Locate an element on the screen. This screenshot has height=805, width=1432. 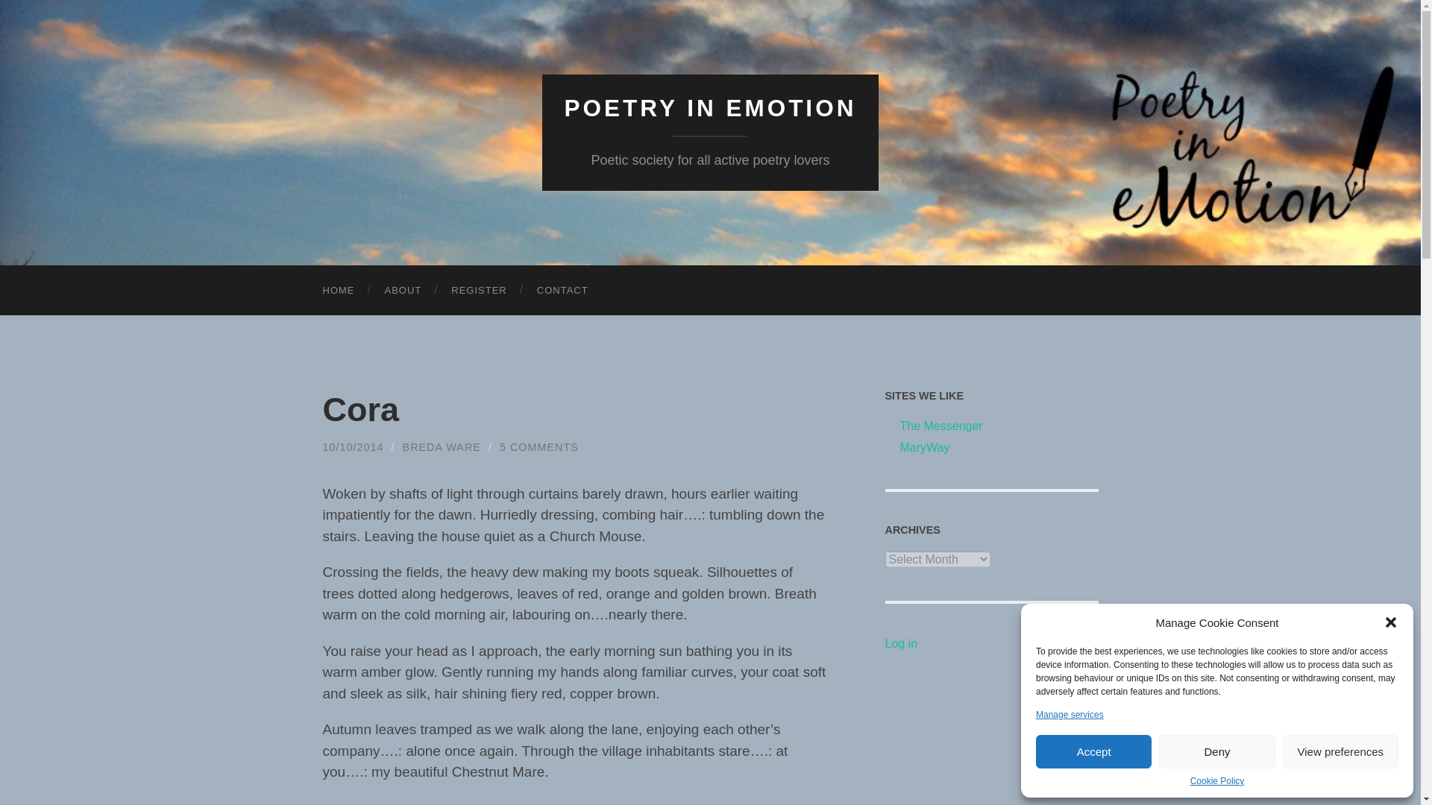
REGISTER is located at coordinates (479, 291).